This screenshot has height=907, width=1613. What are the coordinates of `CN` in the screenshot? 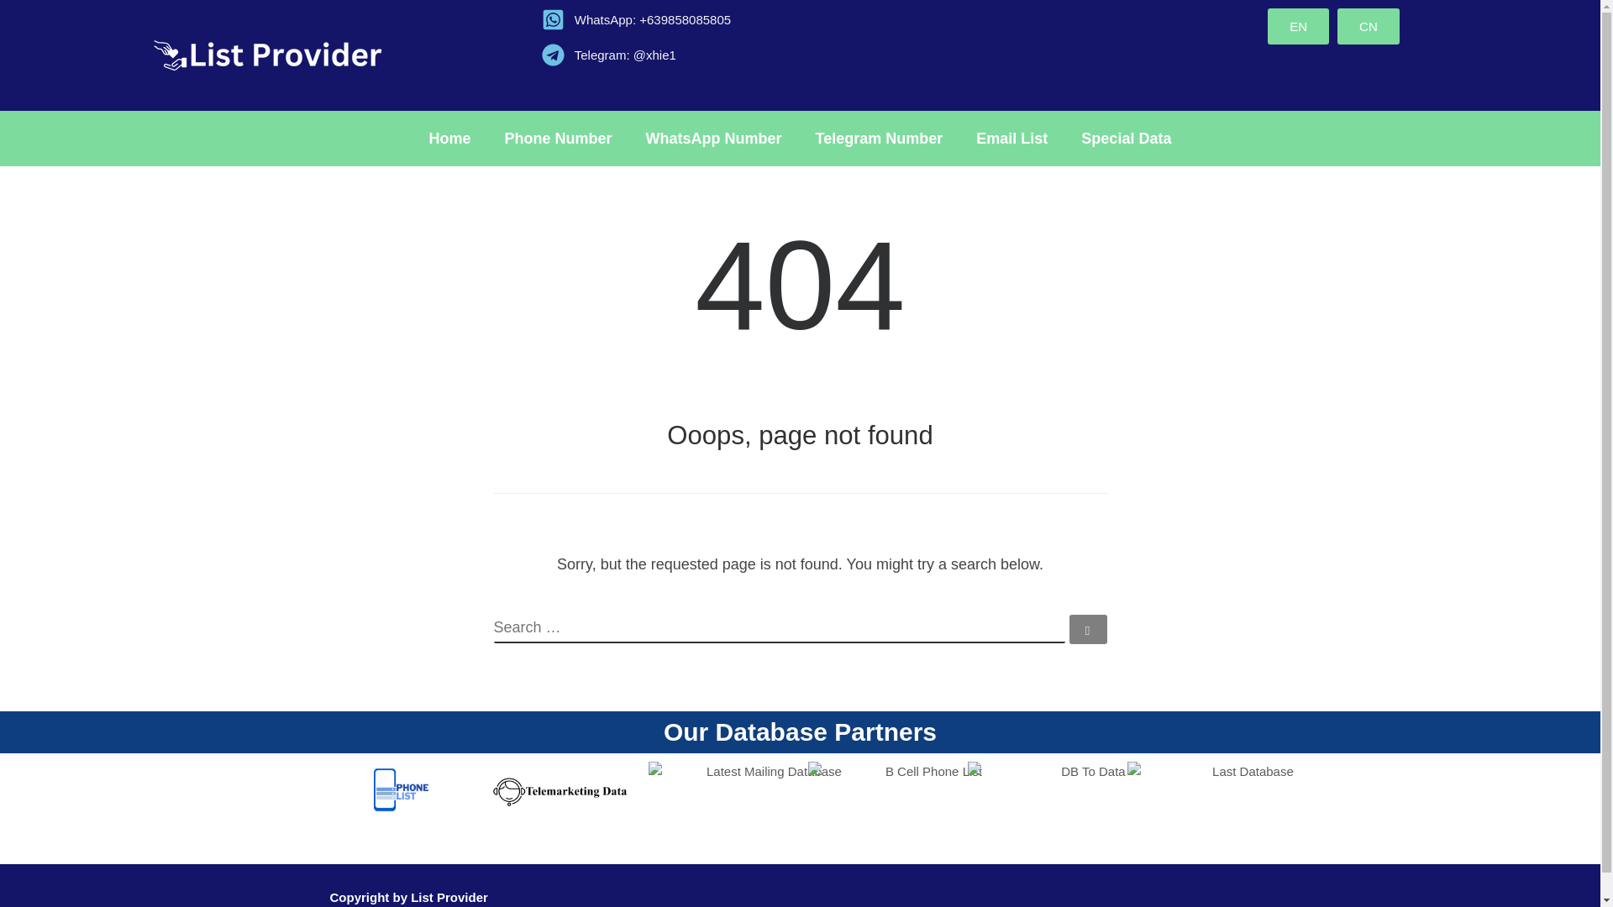 It's located at (1368, 25).